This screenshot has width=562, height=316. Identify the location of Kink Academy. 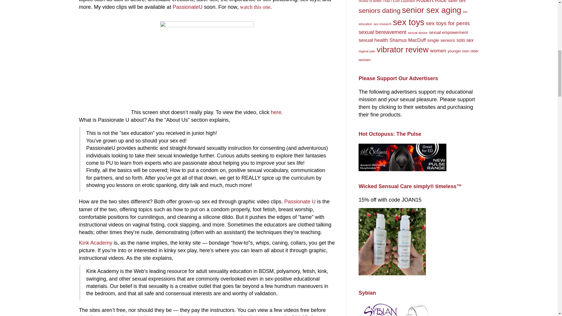
(96, 243).